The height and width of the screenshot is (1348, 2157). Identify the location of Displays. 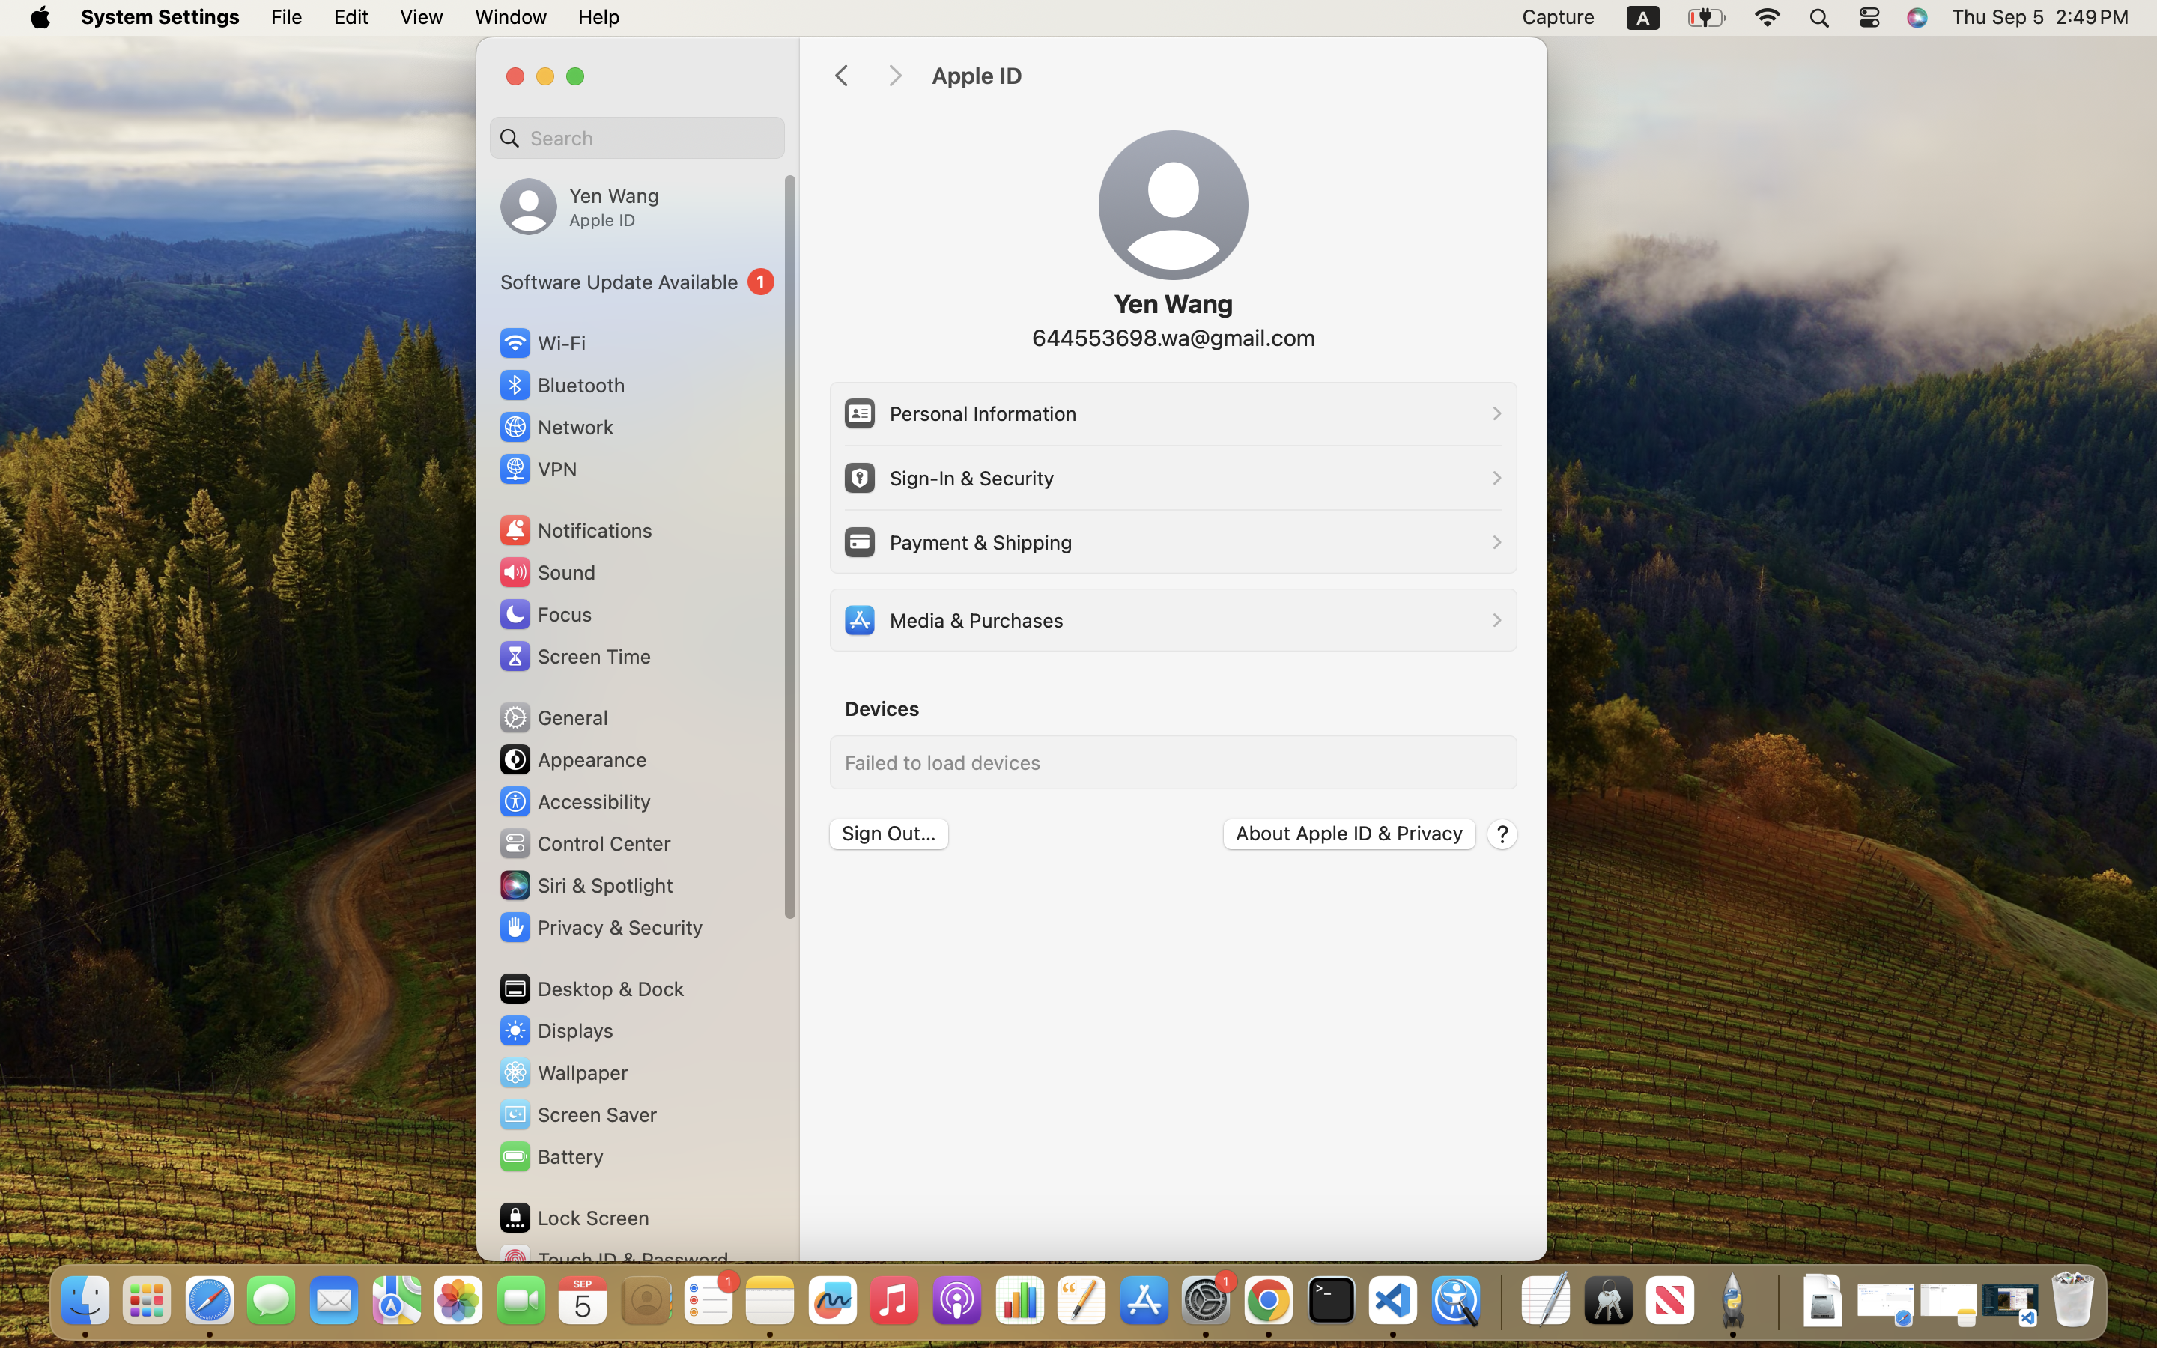
(556, 1030).